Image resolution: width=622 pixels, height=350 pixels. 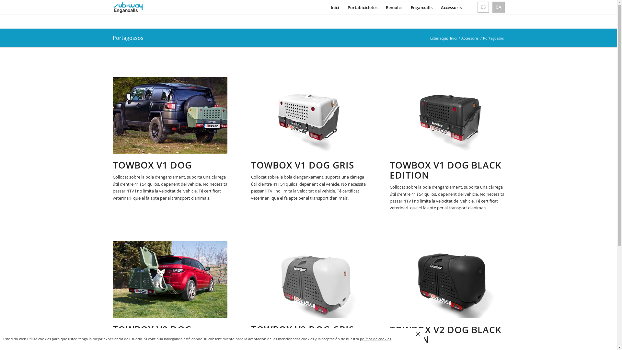 What do you see at coordinates (470, 38) in the screenshot?
I see `Accessoris` at bounding box center [470, 38].